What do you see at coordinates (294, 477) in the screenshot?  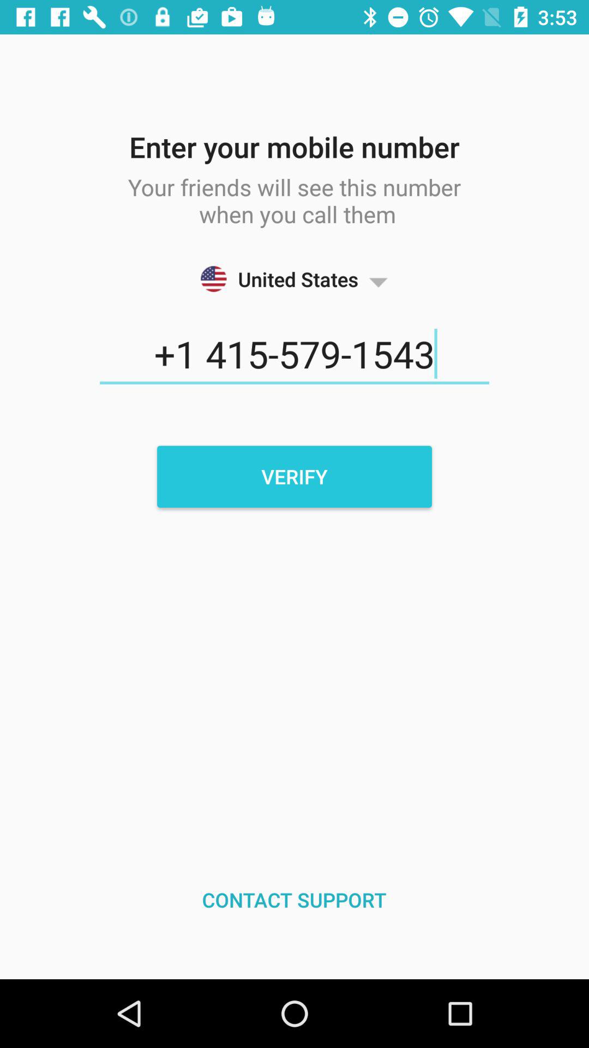 I see `click the icon above contact support icon` at bounding box center [294, 477].